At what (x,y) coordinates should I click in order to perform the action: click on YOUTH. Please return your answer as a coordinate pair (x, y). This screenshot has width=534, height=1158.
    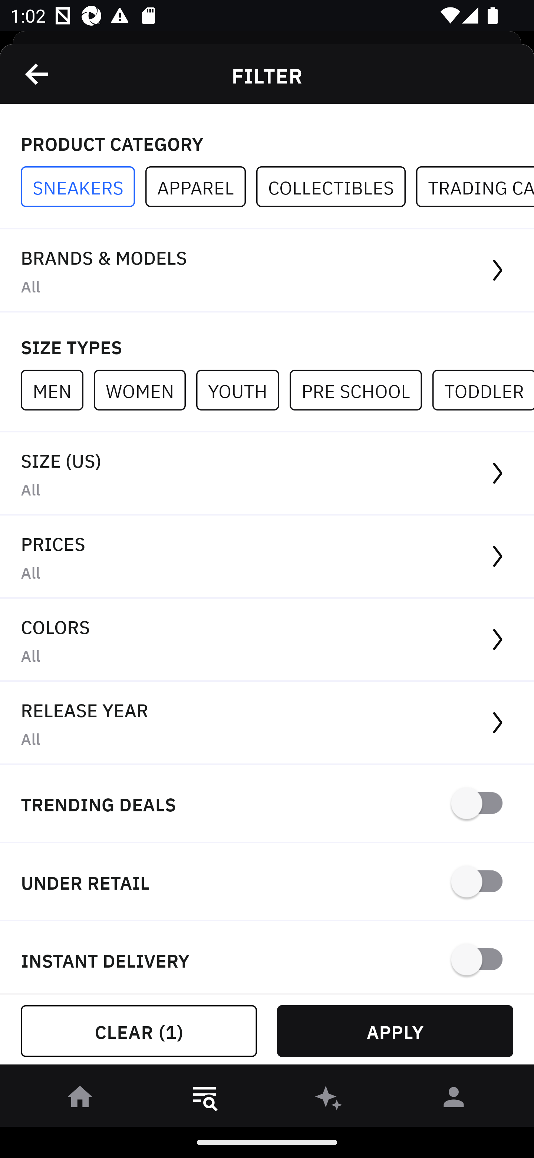
    Looking at the image, I should click on (243, 390).